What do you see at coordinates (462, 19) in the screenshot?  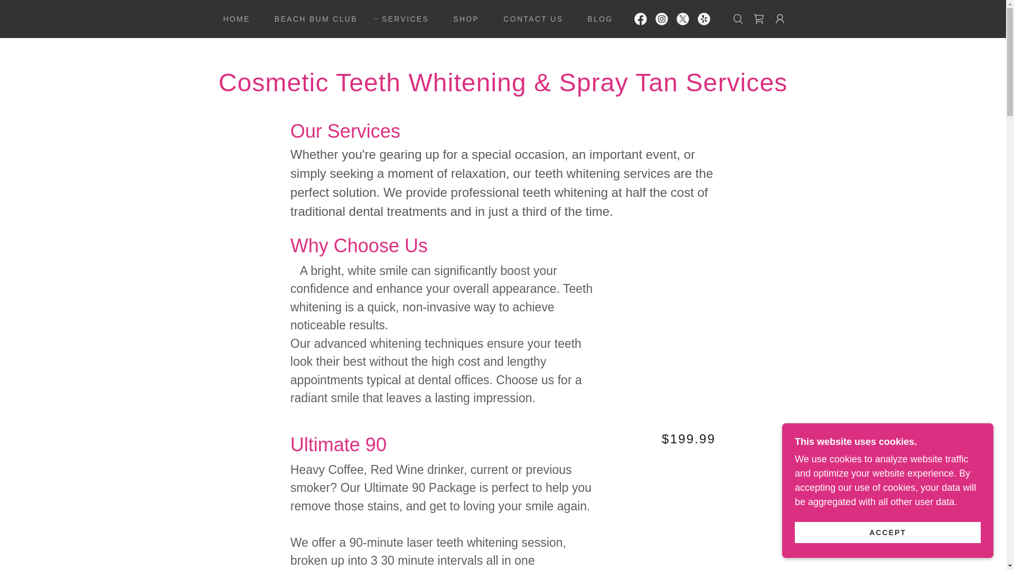 I see `SHOP` at bounding box center [462, 19].